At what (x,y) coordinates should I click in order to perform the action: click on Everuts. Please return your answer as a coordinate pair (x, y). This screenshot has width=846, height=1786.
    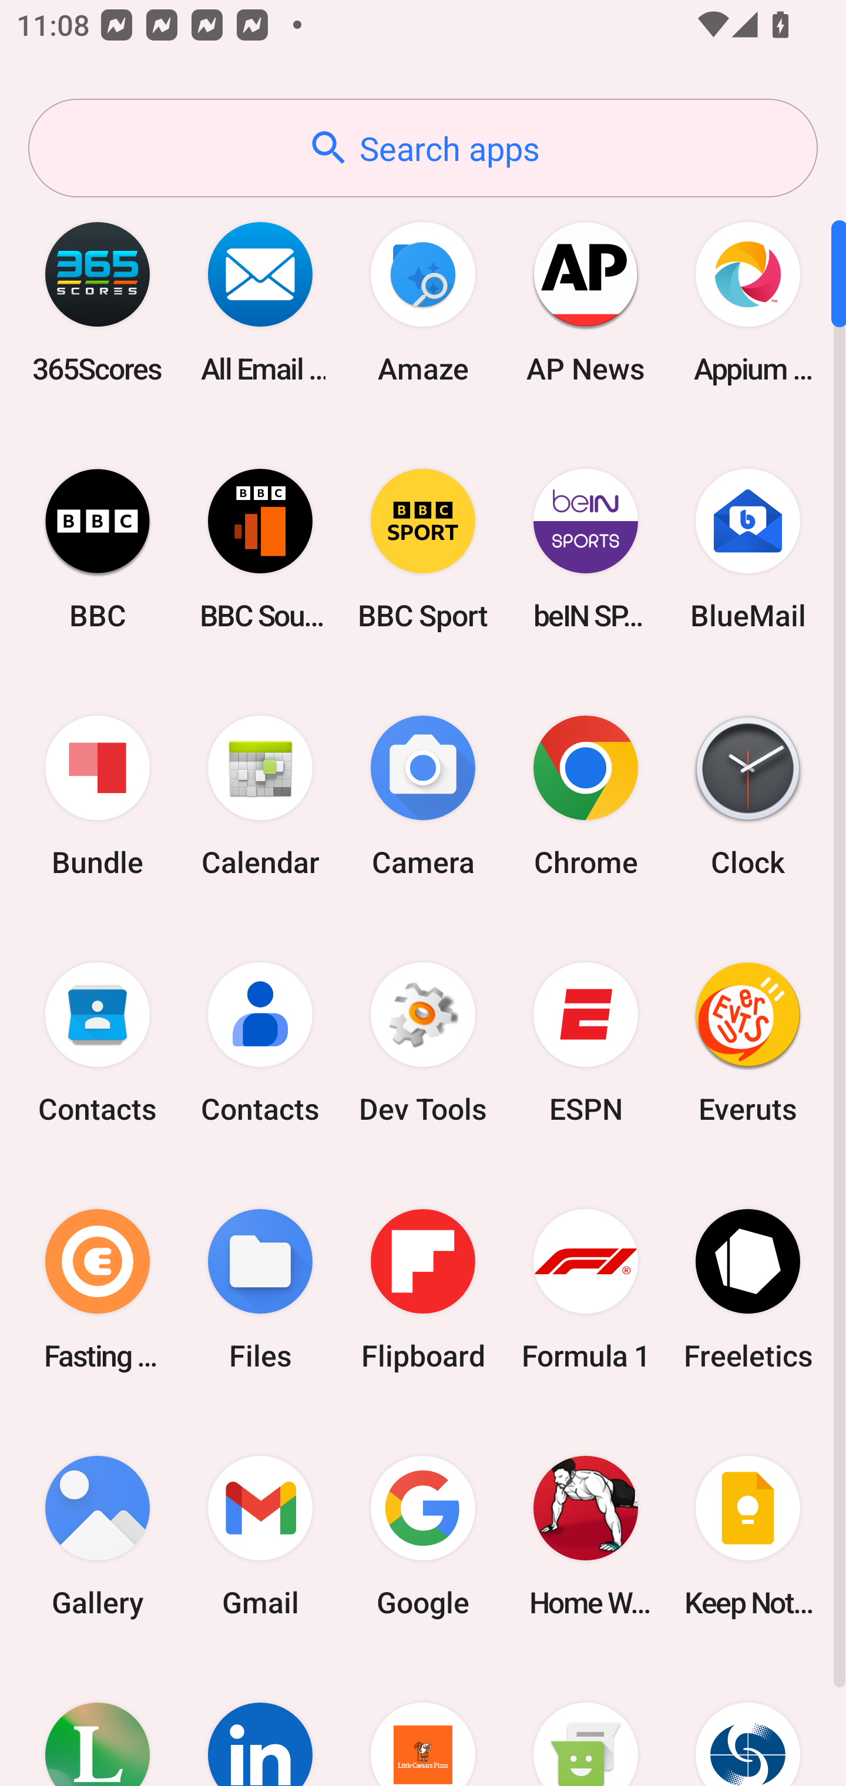
    Looking at the image, I should click on (748, 1043).